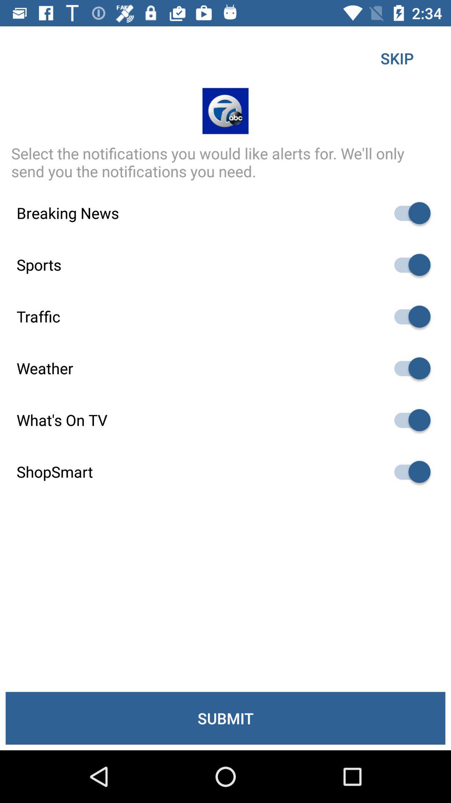 This screenshot has height=803, width=451. What do you see at coordinates (397, 58) in the screenshot?
I see `open item above the select the notifications icon` at bounding box center [397, 58].